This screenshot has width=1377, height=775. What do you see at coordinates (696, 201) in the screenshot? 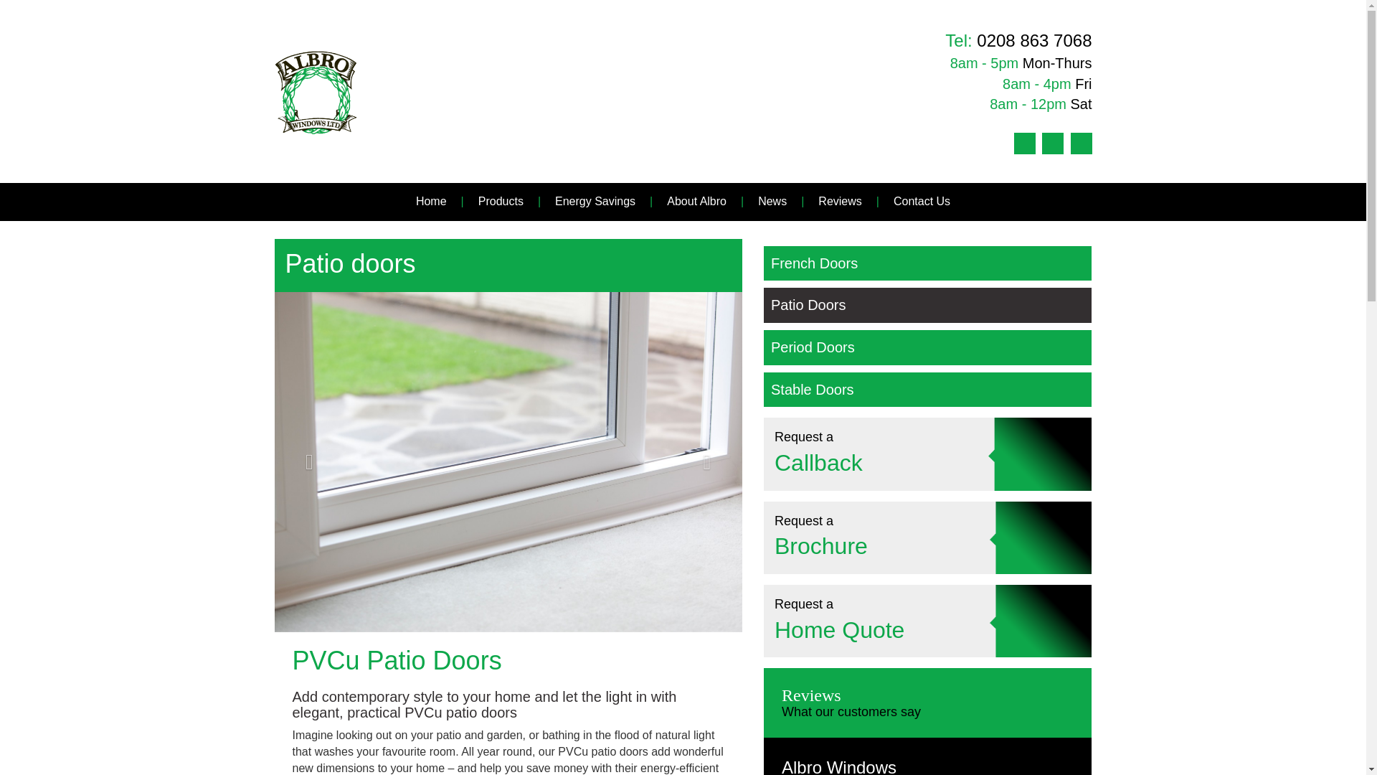
I see `About Albro` at bounding box center [696, 201].